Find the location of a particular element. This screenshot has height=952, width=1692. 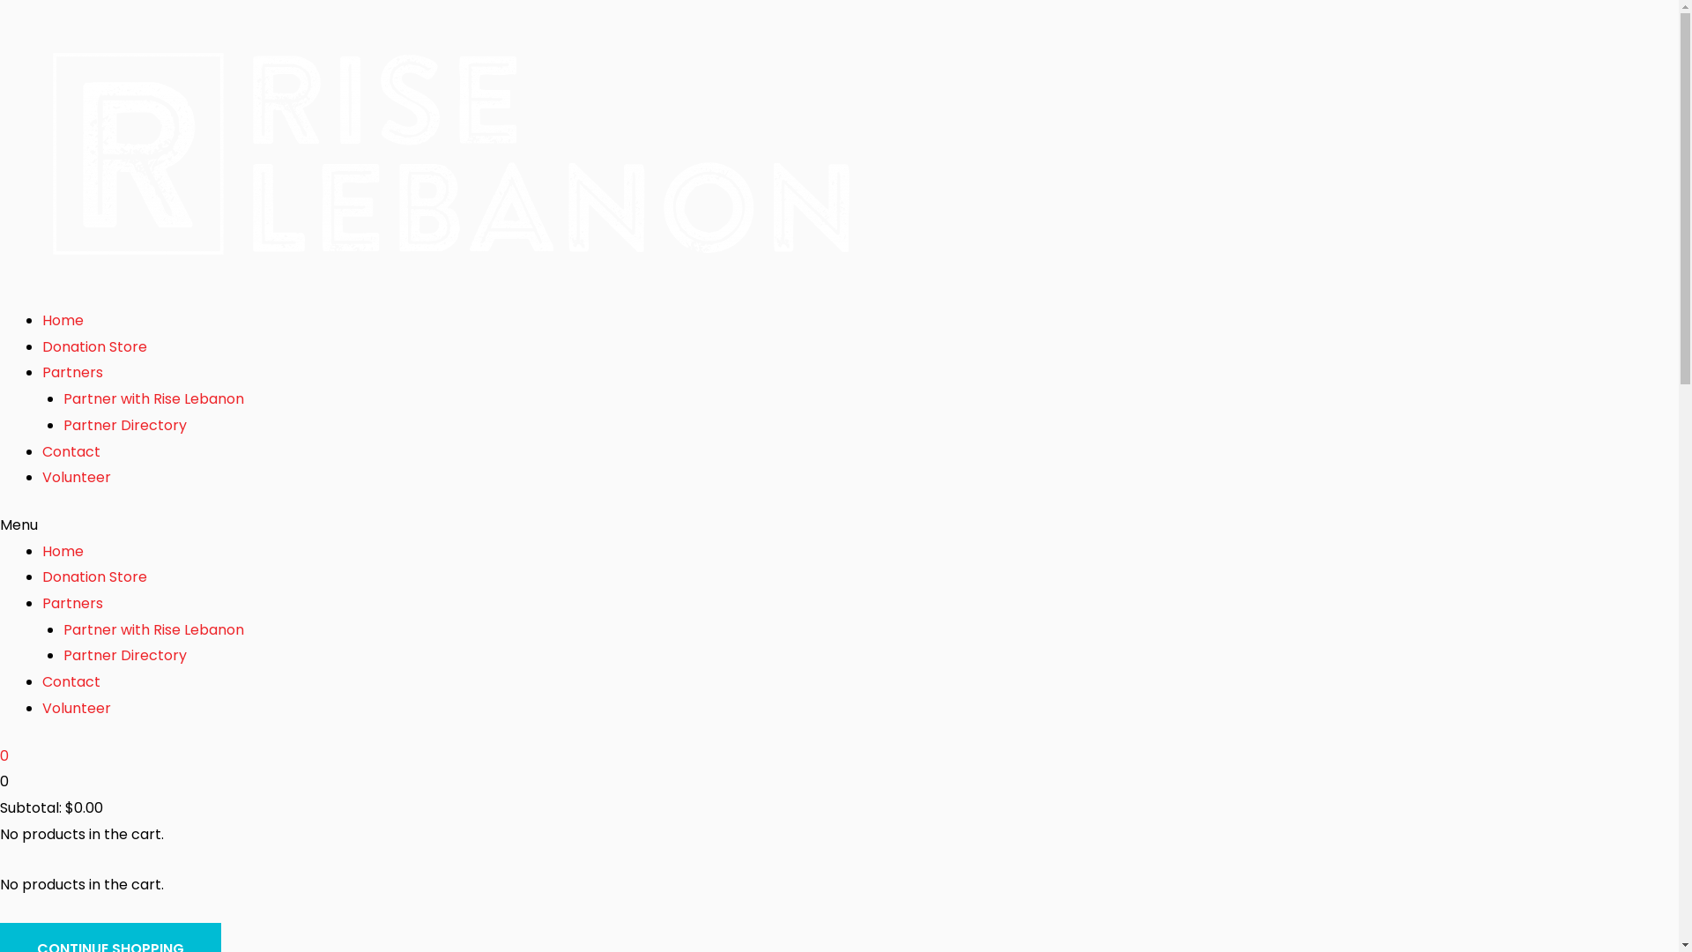

Volunteer is located at coordinates (77, 478).